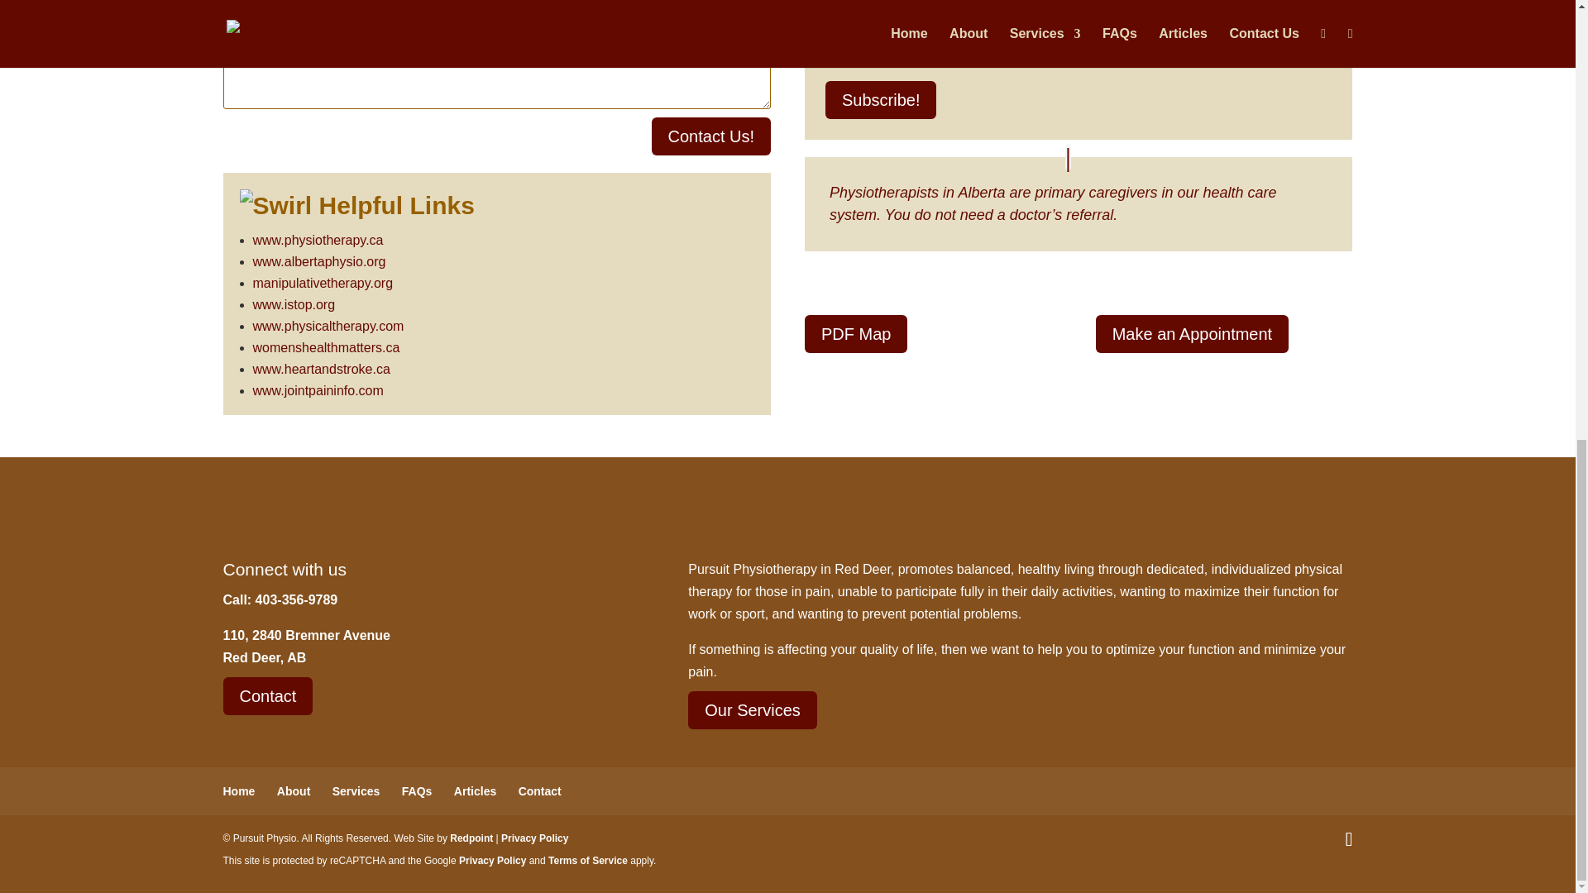  Describe the element at coordinates (881, 99) in the screenshot. I see `Subscribe!` at that location.